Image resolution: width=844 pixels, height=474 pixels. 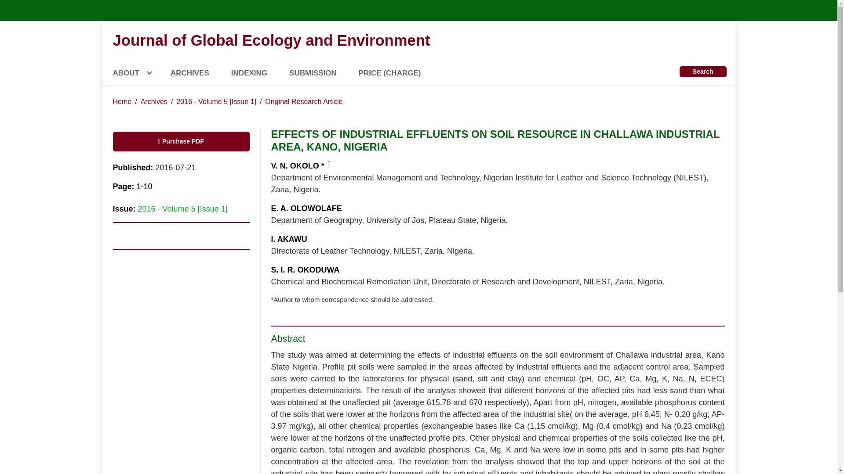 What do you see at coordinates (324, 73) in the screenshot?
I see `SUBMISSION` at bounding box center [324, 73].